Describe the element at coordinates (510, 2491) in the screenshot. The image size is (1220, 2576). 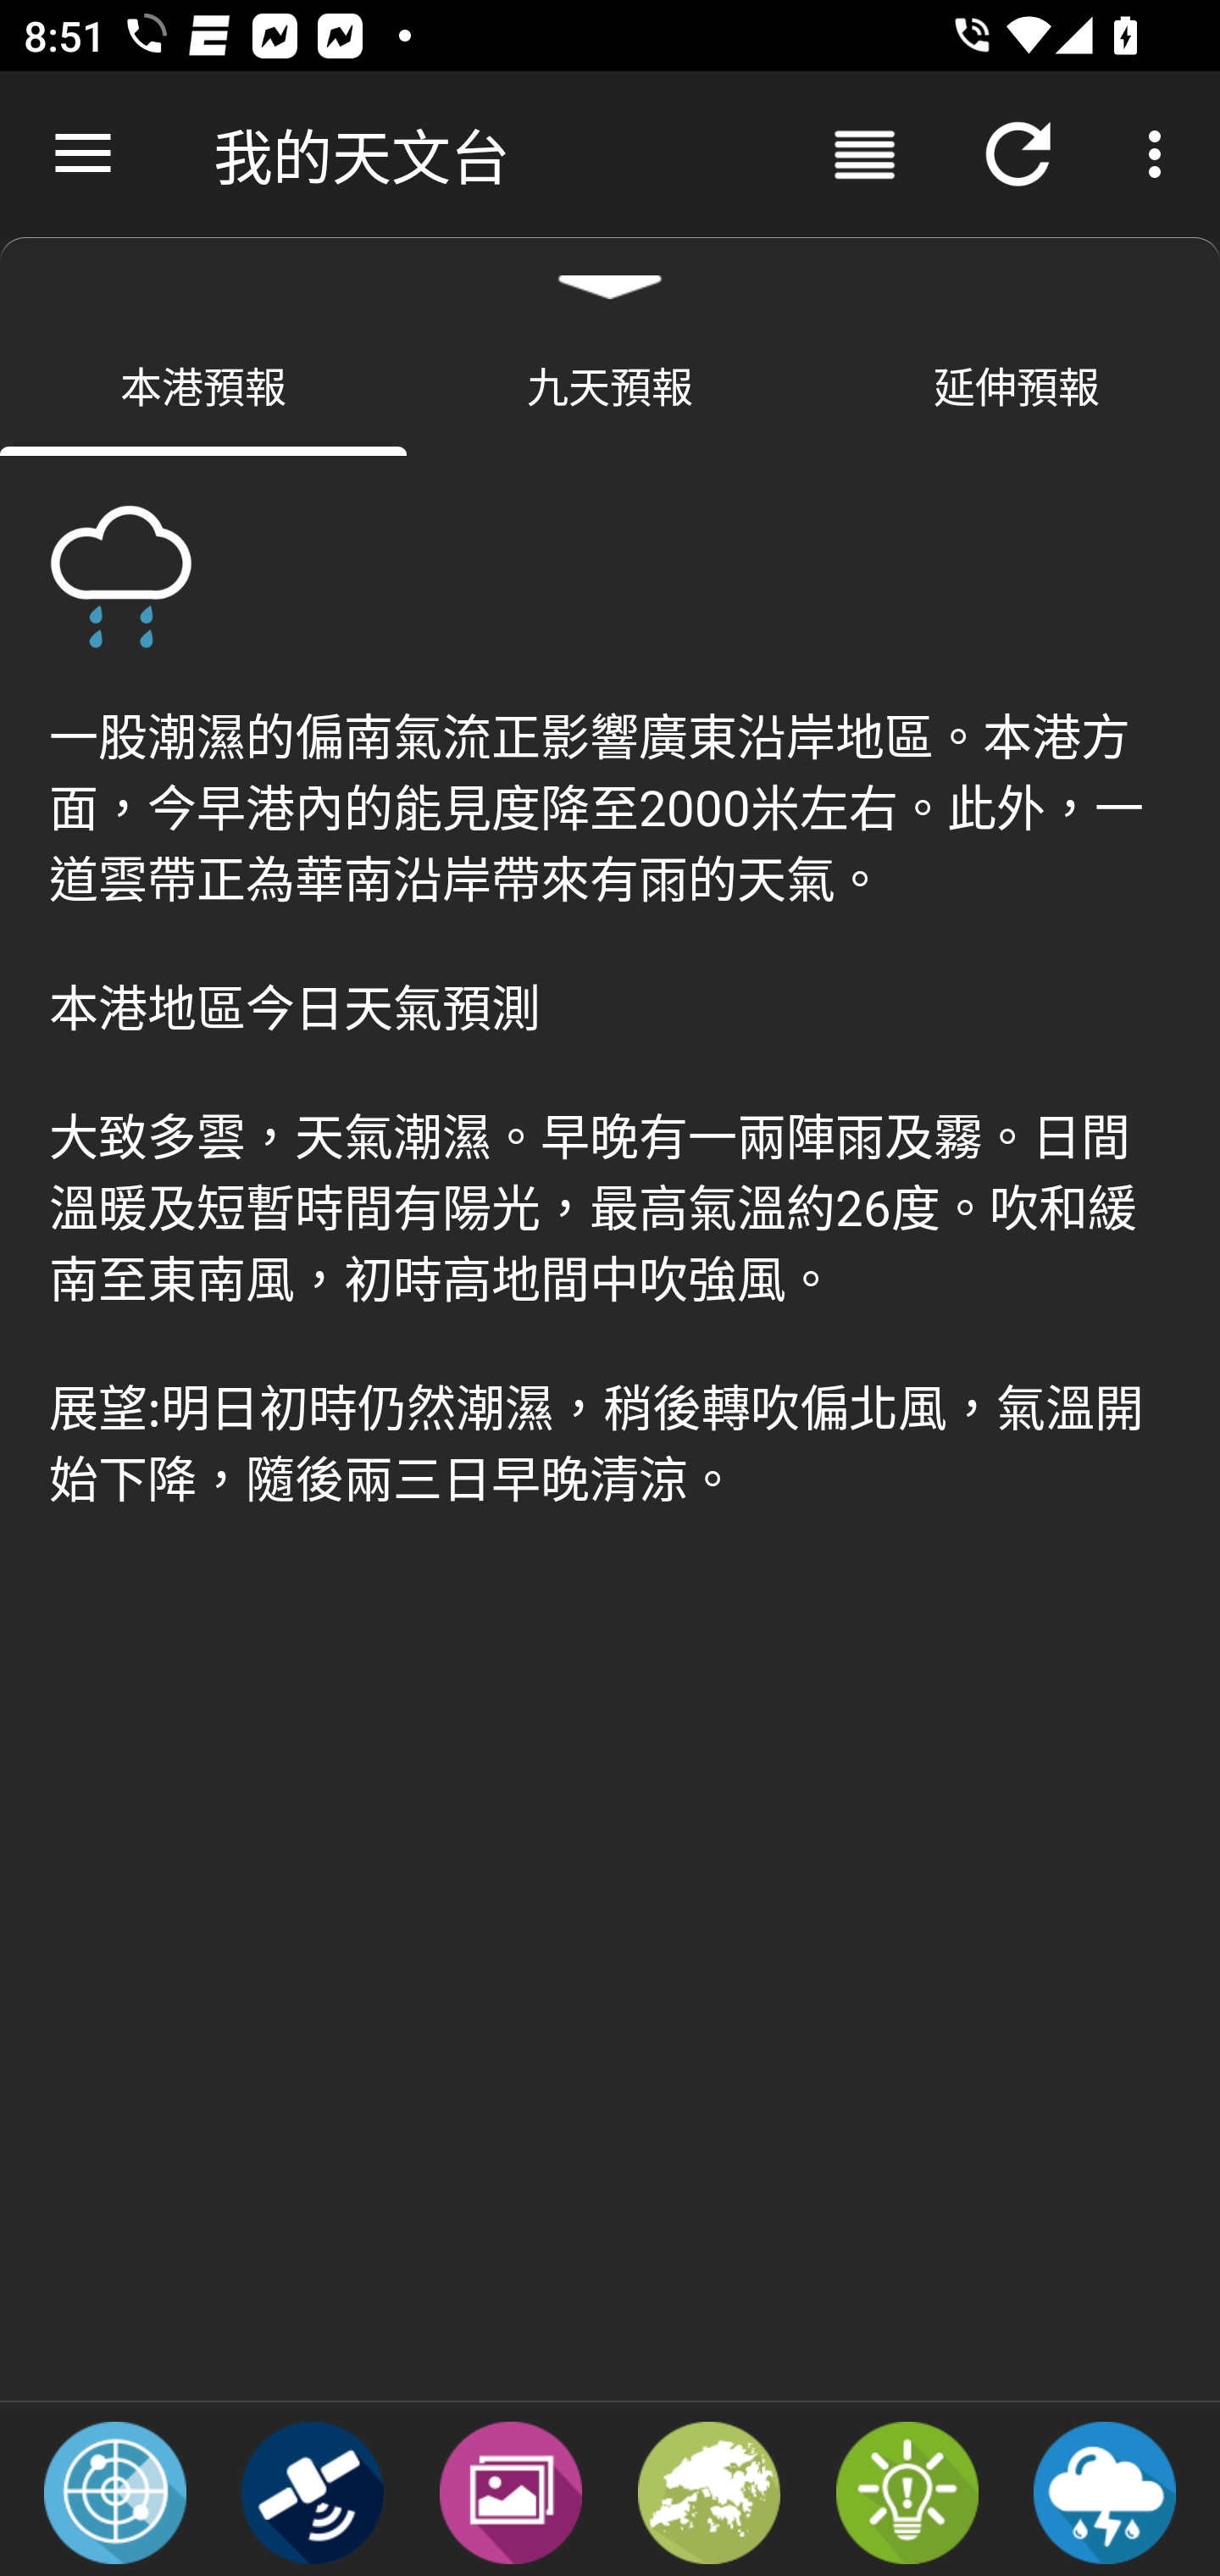
I see `天氣照片` at that location.